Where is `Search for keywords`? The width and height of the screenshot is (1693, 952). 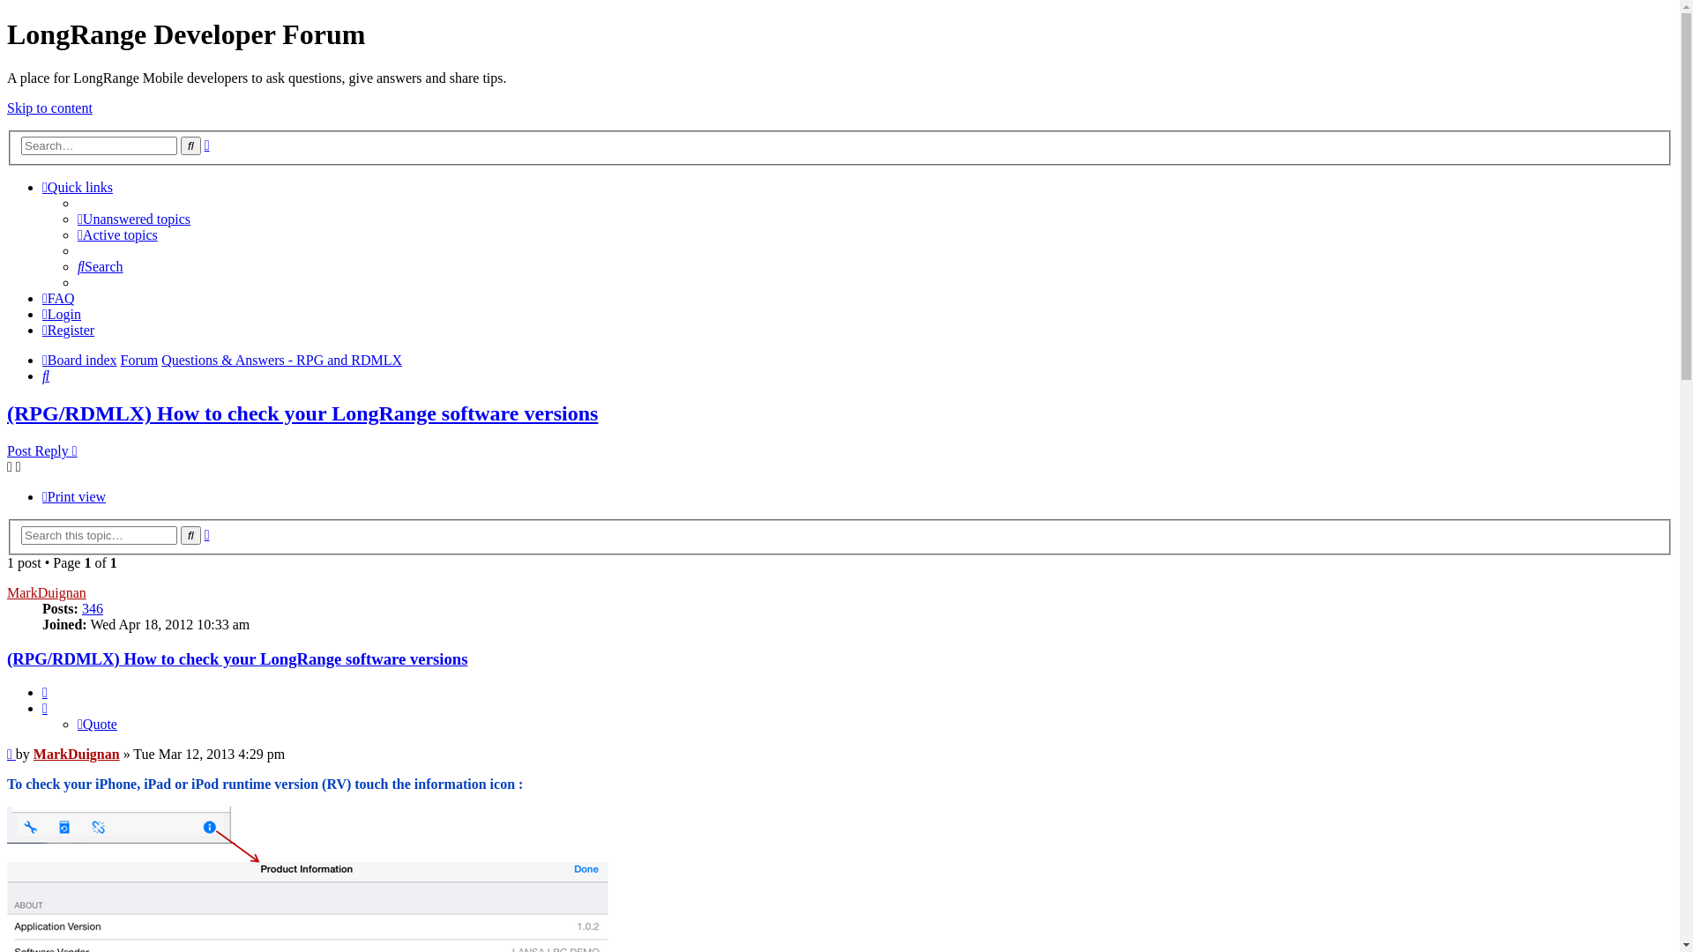
Search for keywords is located at coordinates (99, 146).